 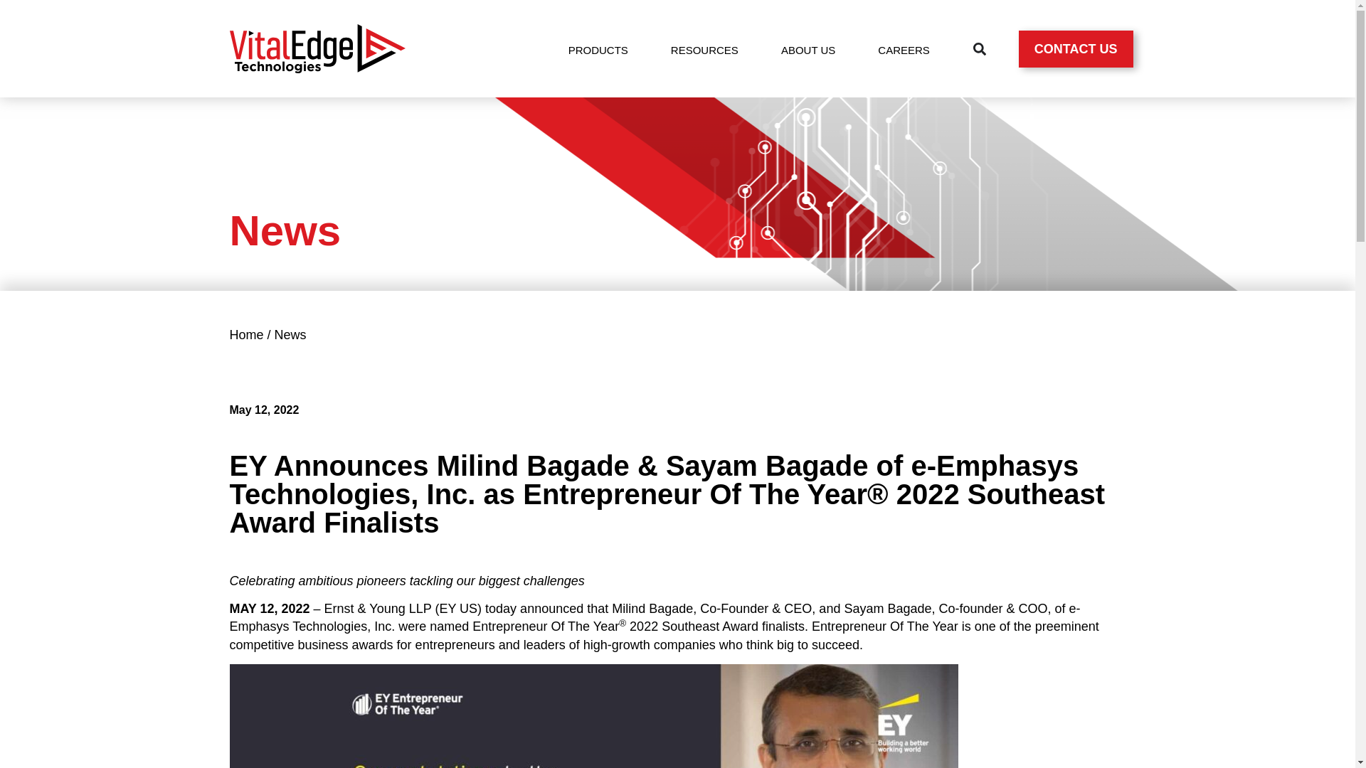 I want to click on News, so click(x=290, y=334).